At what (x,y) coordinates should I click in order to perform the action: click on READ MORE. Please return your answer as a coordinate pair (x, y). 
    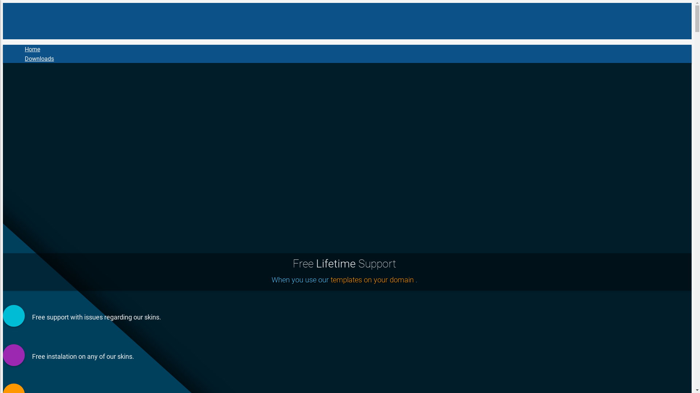
    Looking at the image, I should click on (664, 248).